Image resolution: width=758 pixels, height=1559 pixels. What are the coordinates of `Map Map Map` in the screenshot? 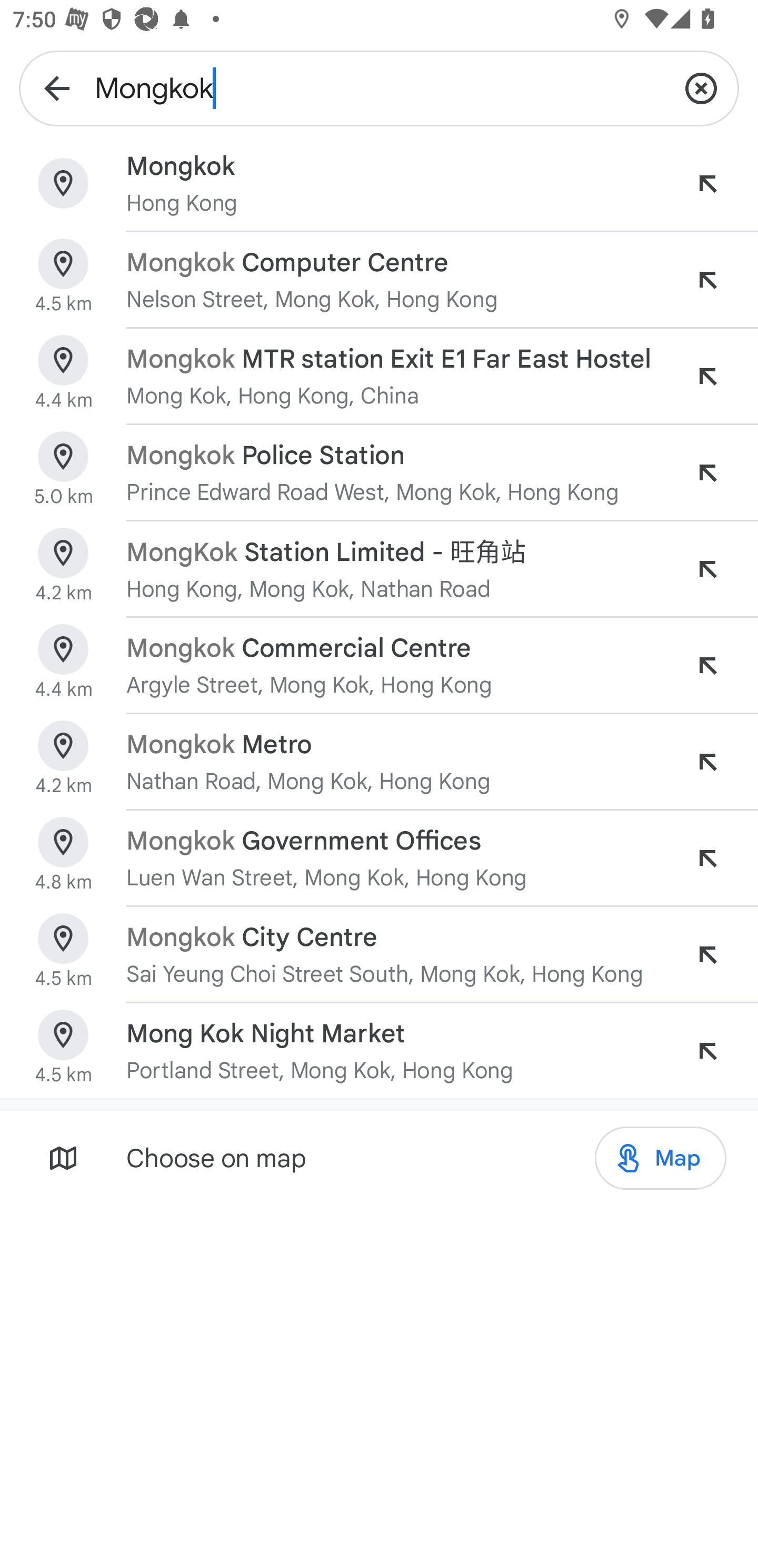 It's located at (660, 1158).